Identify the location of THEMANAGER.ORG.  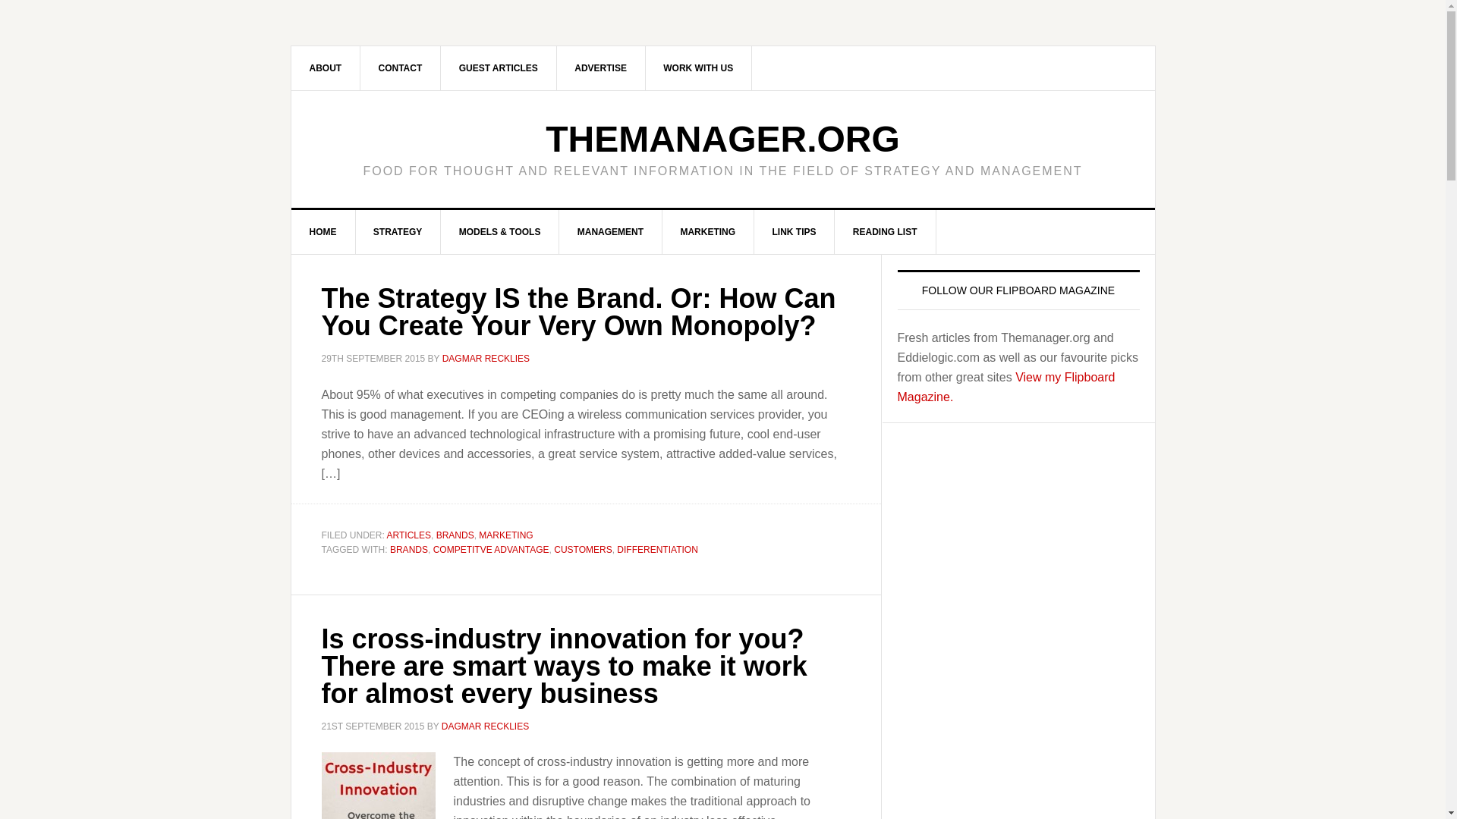
(722, 138).